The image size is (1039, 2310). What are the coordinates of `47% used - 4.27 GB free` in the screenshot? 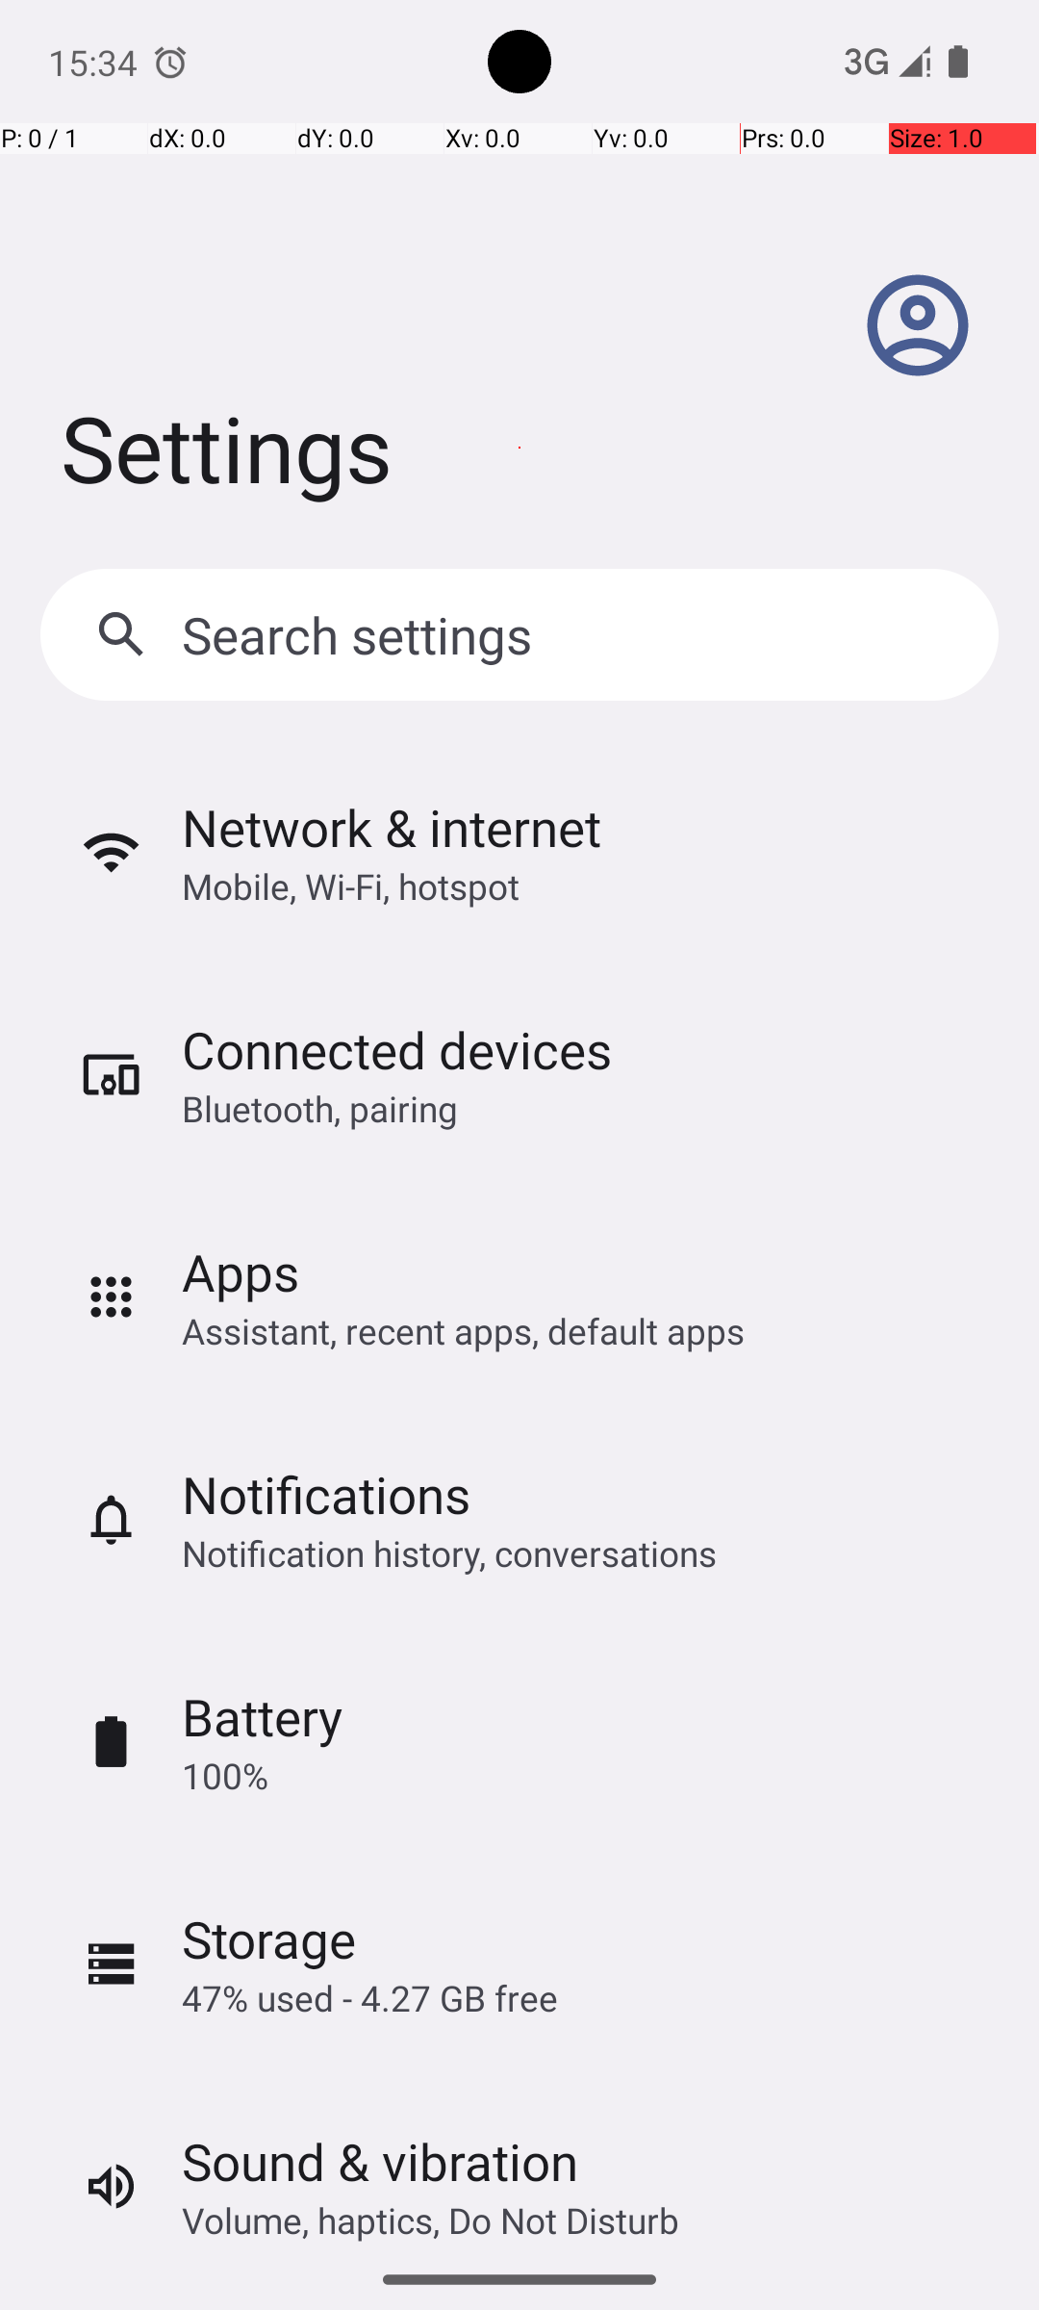 It's located at (369, 1998).